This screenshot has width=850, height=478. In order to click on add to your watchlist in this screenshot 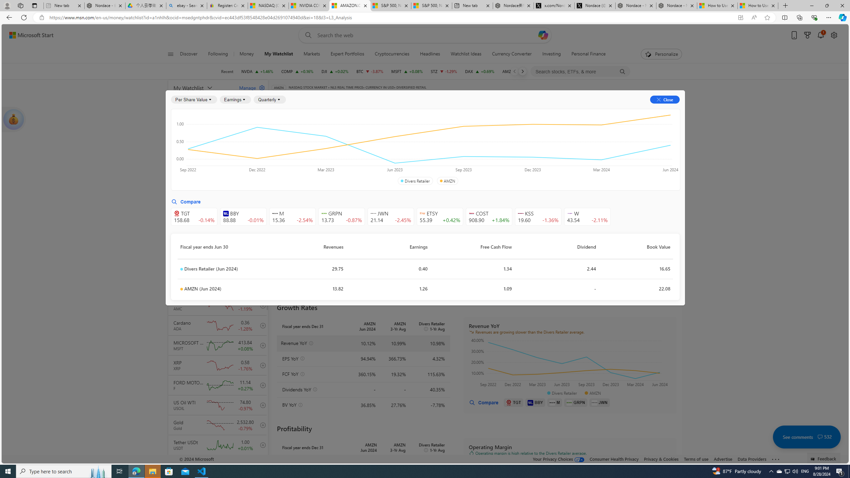, I will do `click(261, 465)`.